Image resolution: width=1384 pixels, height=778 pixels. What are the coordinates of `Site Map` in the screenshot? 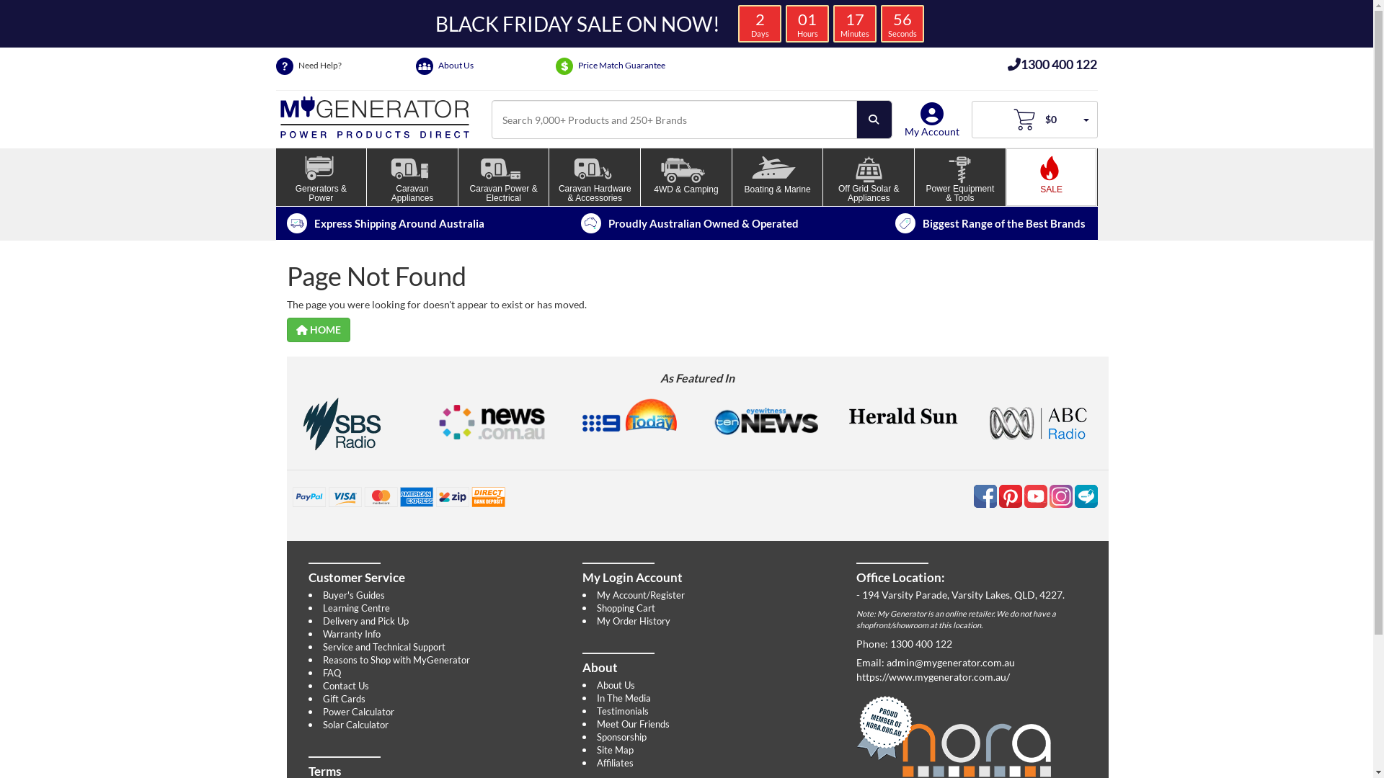 It's located at (616, 750).